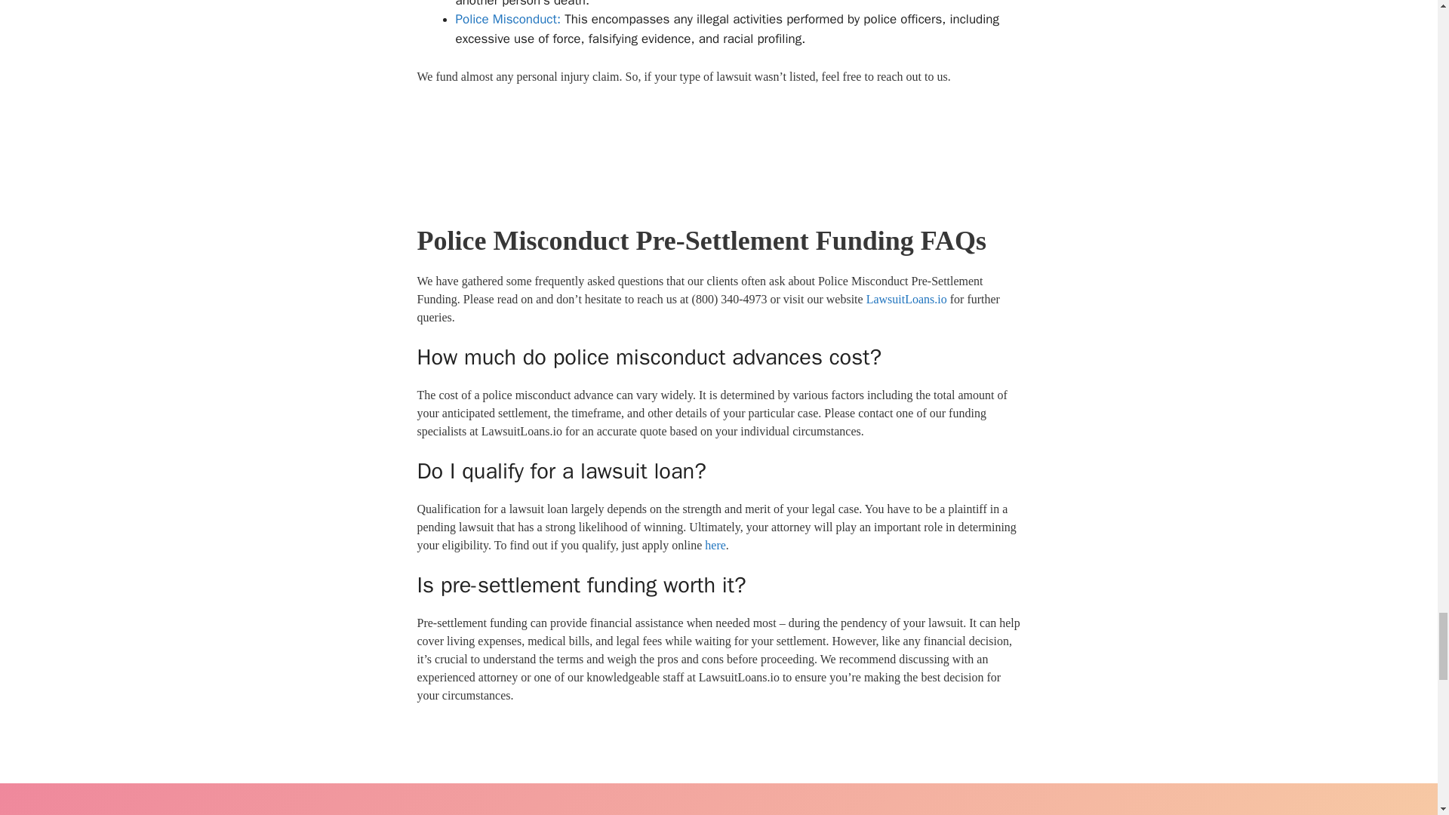 Image resolution: width=1449 pixels, height=815 pixels. I want to click on LawsuitLoans.io, so click(907, 299).